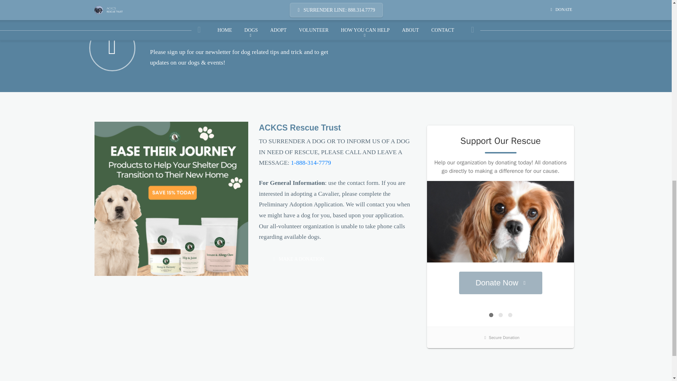  What do you see at coordinates (171, 198) in the screenshot?
I see `Cavalier Rescue Trust's Sponsor` at bounding box center [171, 198].